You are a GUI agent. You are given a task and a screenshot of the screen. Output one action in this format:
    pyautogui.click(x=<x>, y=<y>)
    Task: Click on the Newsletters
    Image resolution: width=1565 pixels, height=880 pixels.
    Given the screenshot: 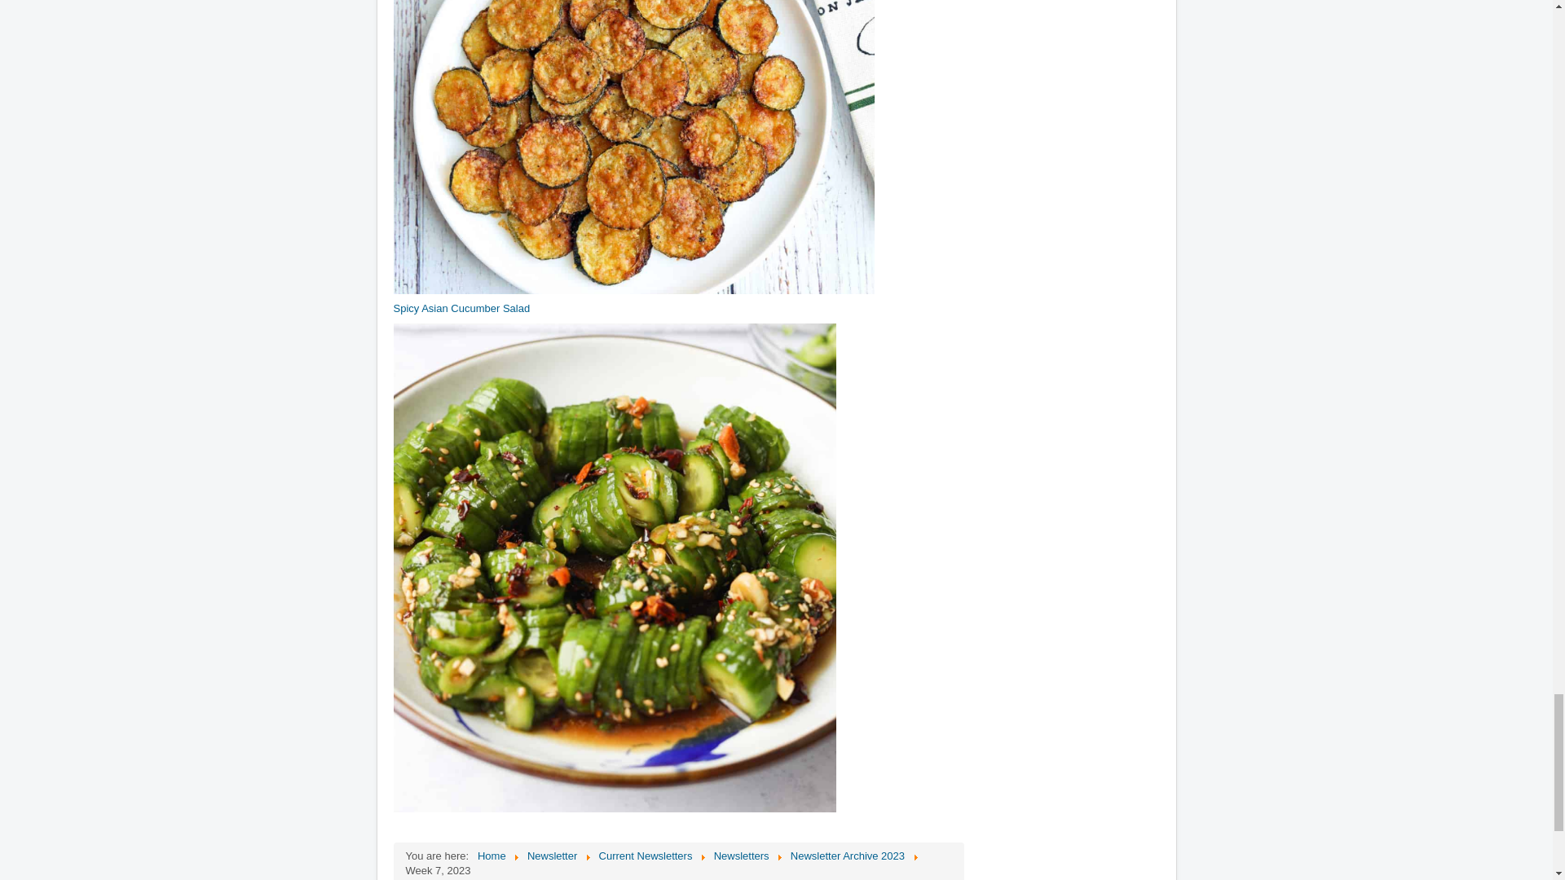 What is the action you would take?
    pyautogui.click(x=742, y=856)
    